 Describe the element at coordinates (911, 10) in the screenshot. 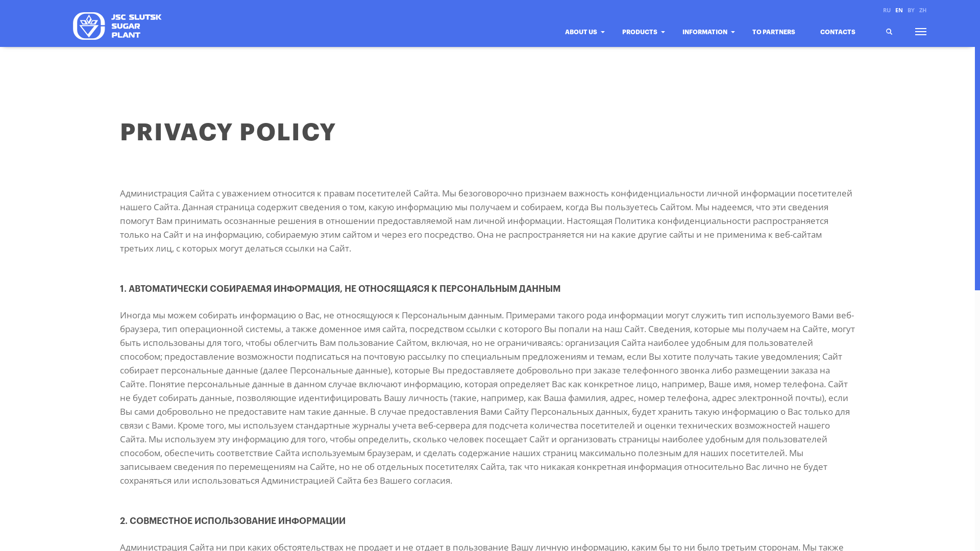

I see `BY` at that location.